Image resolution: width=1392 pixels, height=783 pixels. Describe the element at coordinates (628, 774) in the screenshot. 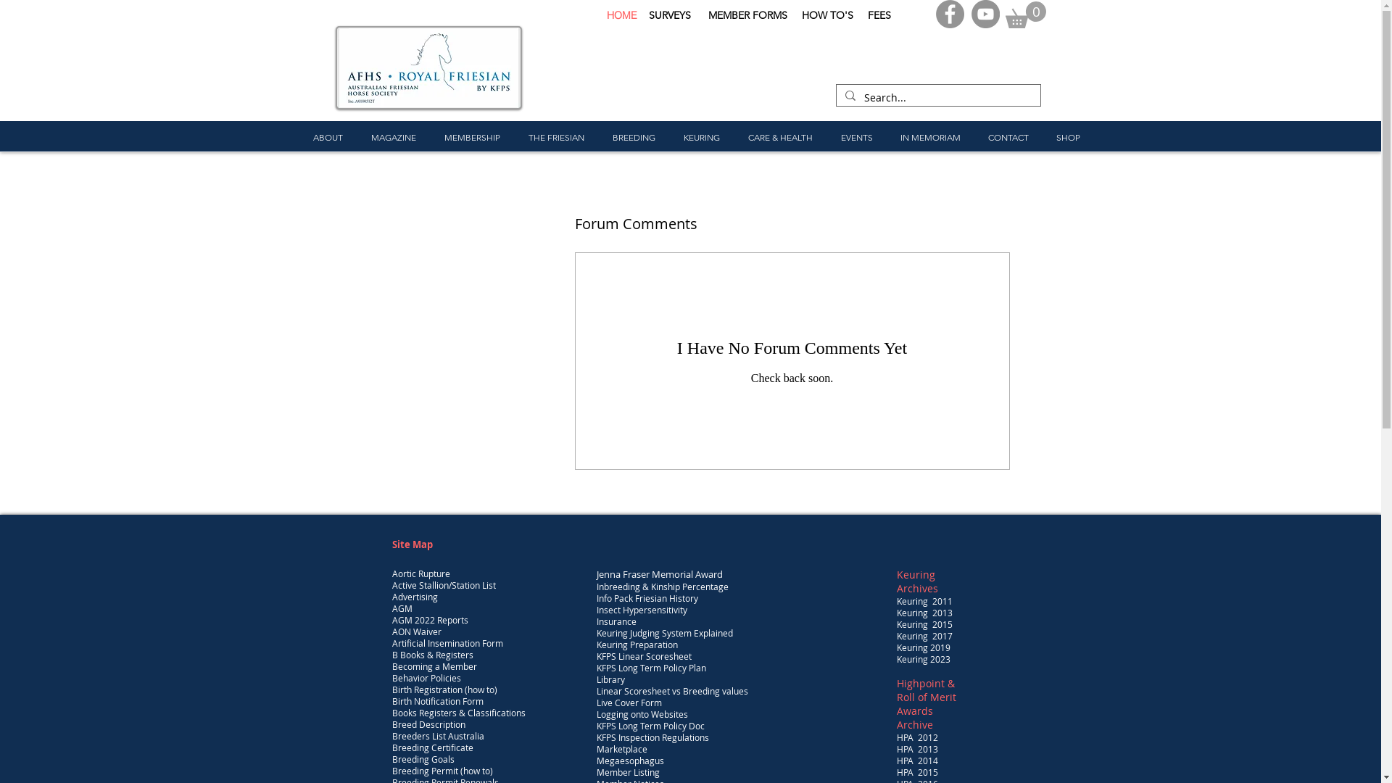

I see `Member Listing` at that location.